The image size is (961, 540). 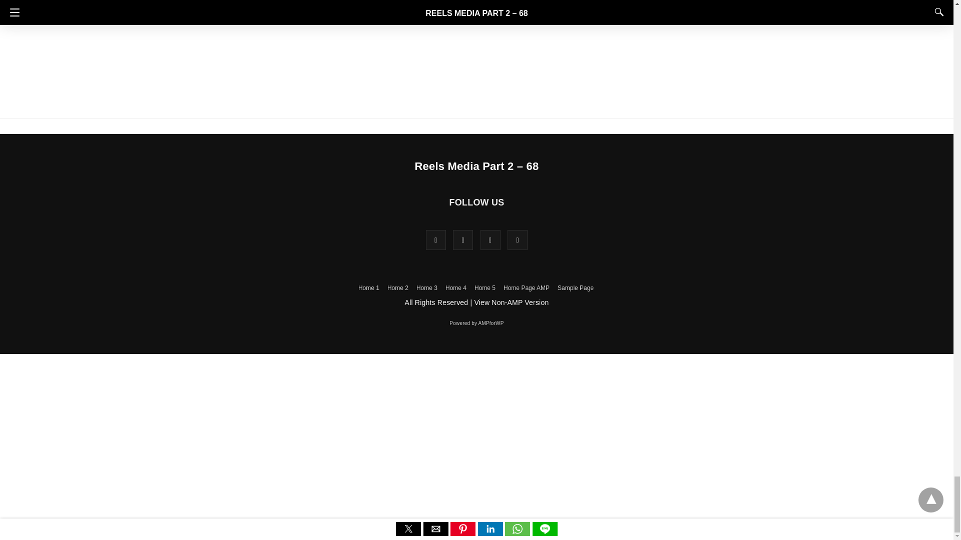 What do you see at coordinates (369, 288) in the screenshot?
I see `Home 1` at bounding box center [369, 288].